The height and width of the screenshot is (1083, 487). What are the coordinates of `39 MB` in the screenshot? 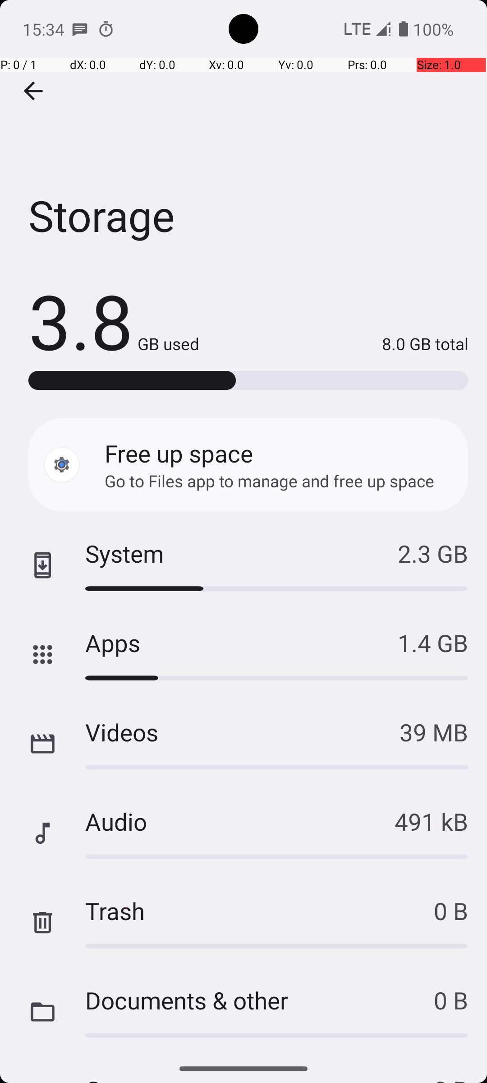 It's located at (434, 732).